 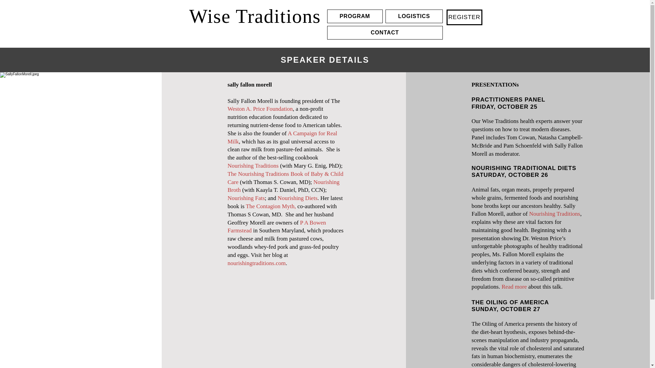 What do you see at coordinates (297, 198) in the screenshot?
I see `Nourishing Diets` at bounding box center [297, 198].